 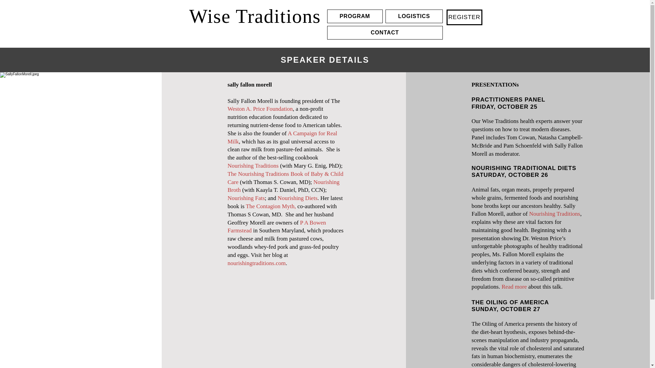 What do you see at coordinates (297, 198) in the screenshot?
I see `Nourishing Diets` at bounding box center [297, 198].